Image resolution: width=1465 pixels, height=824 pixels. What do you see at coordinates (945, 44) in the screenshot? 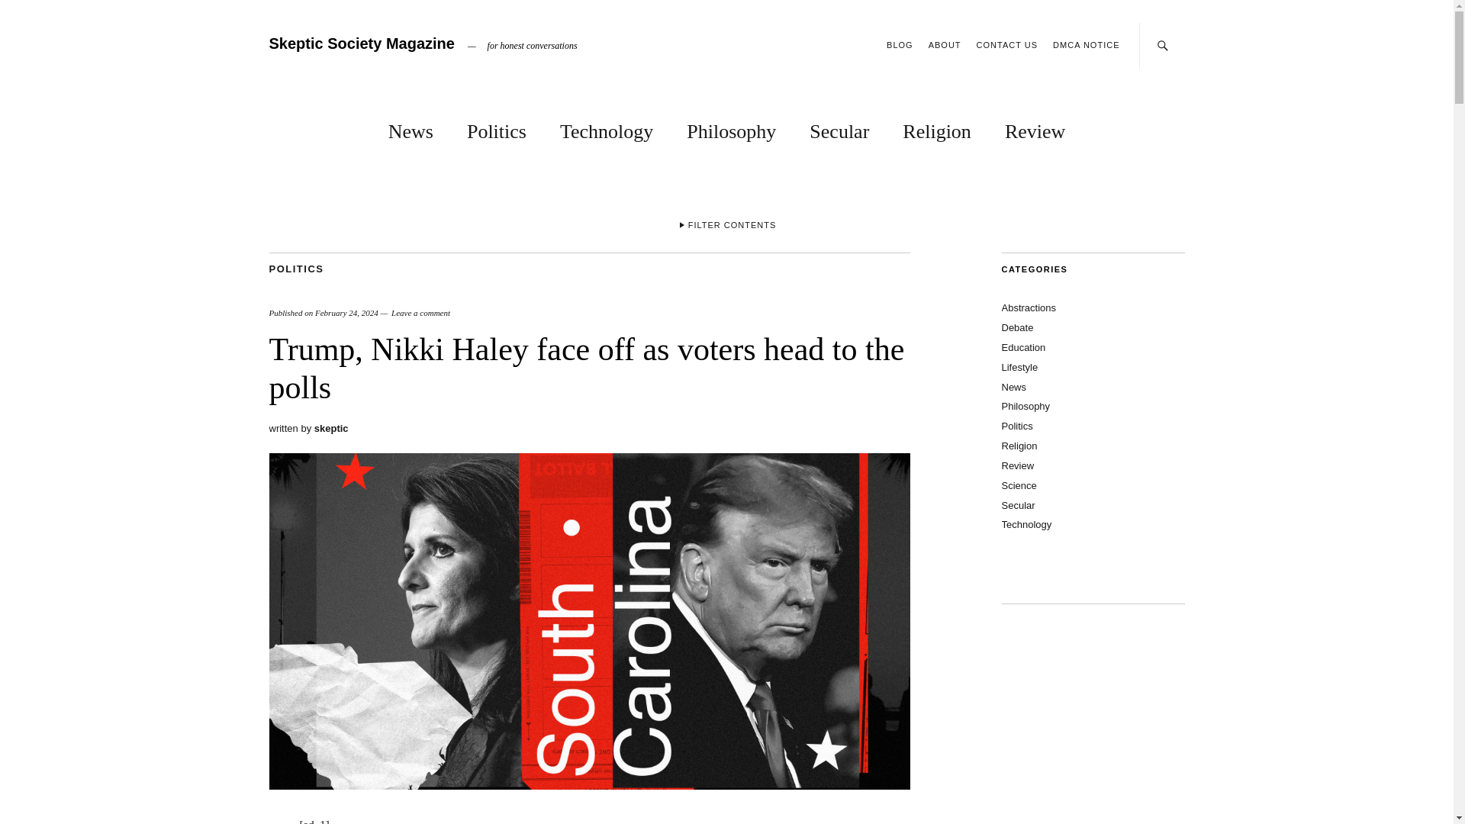
I see `ABOUT` at bounding box center [945, 44].